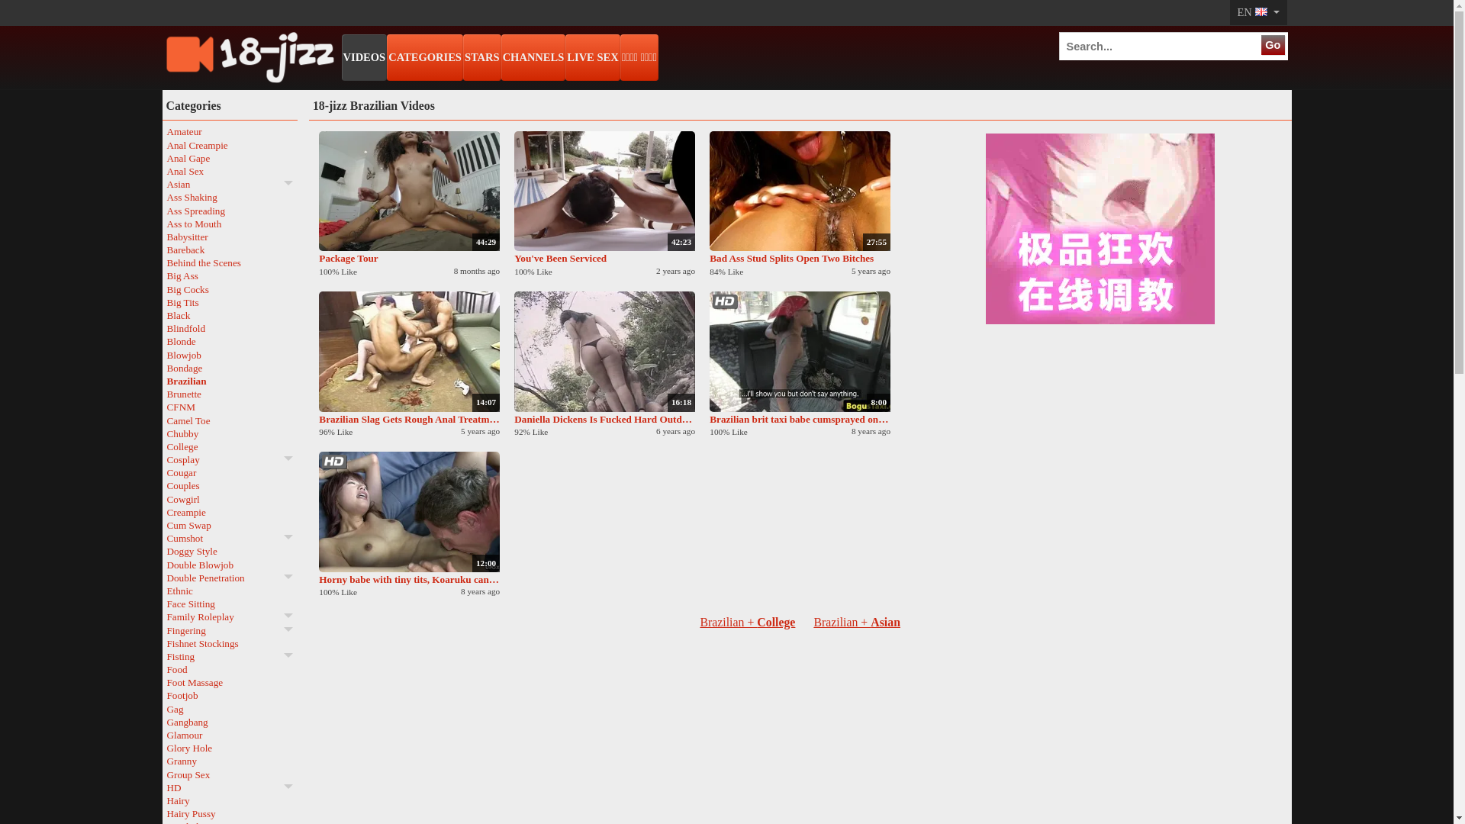 Image resolution: width=1465 pixels, height=824 pixels. Describe the element at coordinates (230, 237) in the screenshot. I see `Babysitter` at that location.